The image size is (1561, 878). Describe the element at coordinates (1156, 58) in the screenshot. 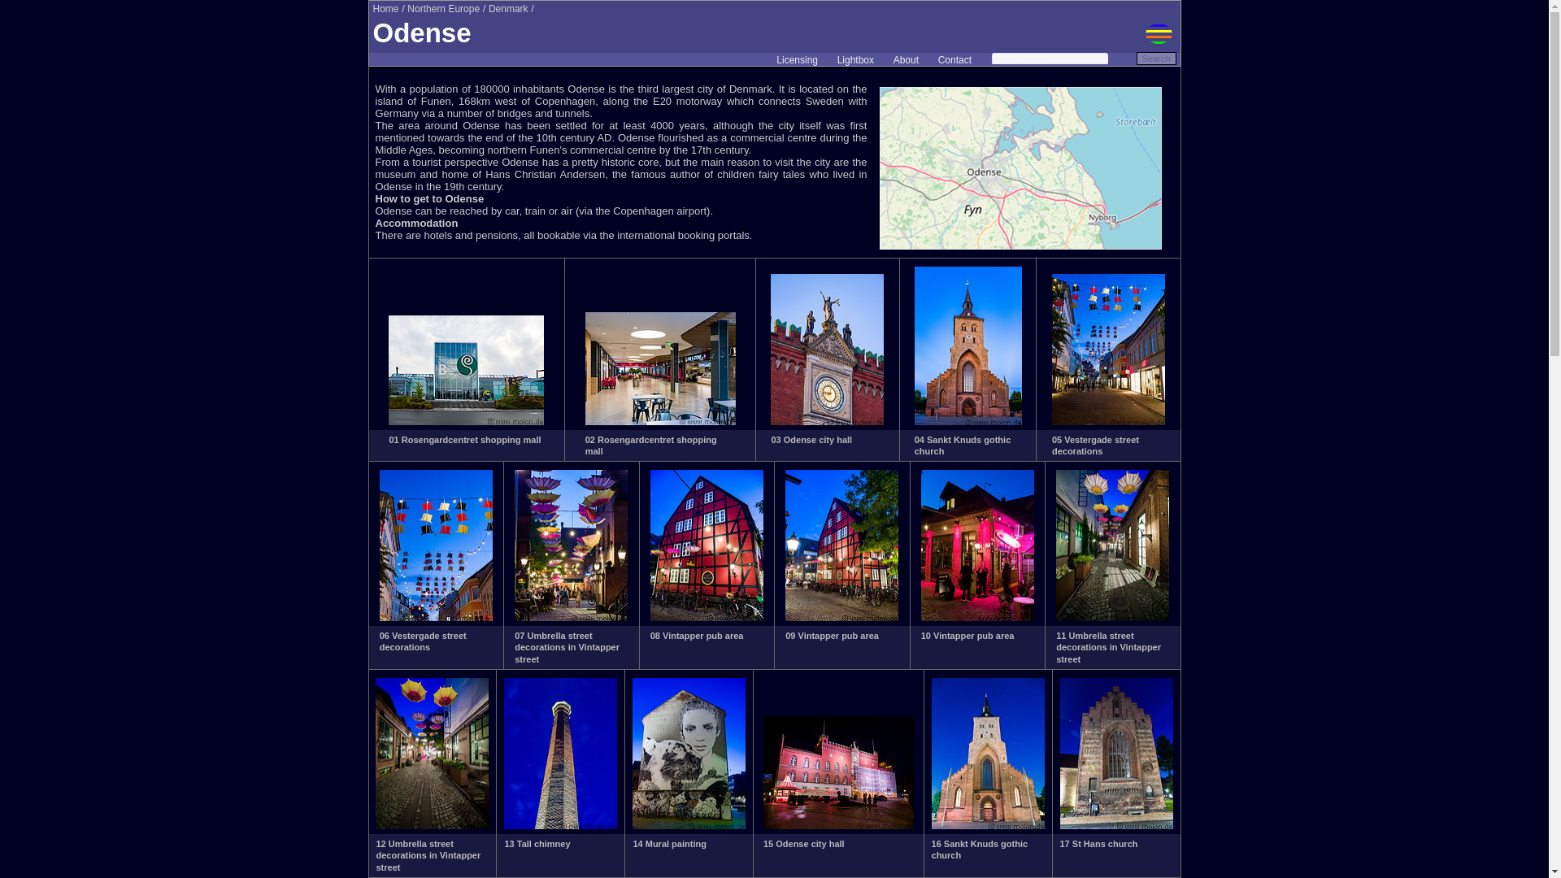

I see `Search` at that location.